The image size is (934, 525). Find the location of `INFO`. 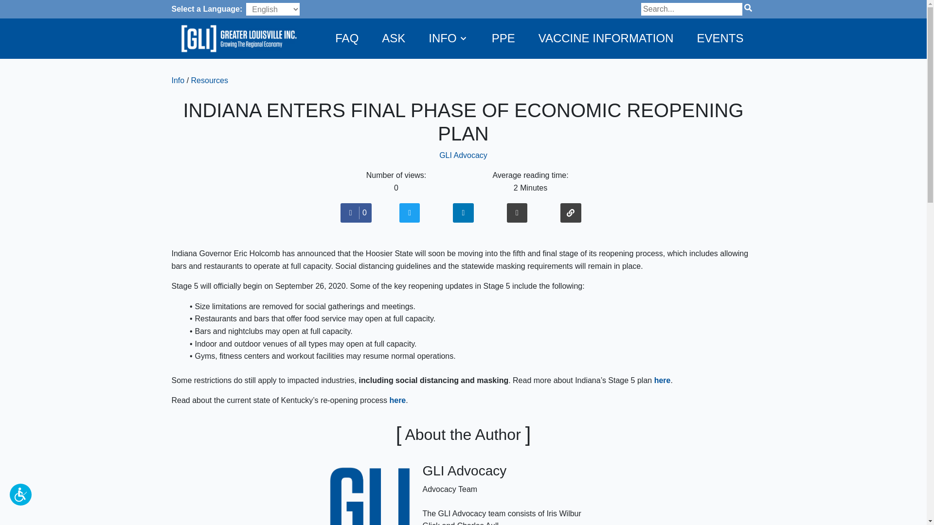

INFO is located at coordinates (448, 38).